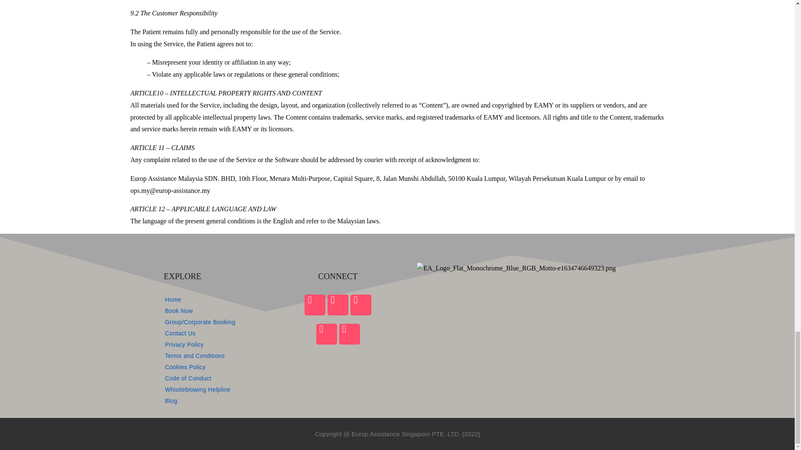 The height and width of the screenshot is (450, 801). Describe the element at coordinates (219, 333) in the screenshot. I see `Contact Us` at that location.